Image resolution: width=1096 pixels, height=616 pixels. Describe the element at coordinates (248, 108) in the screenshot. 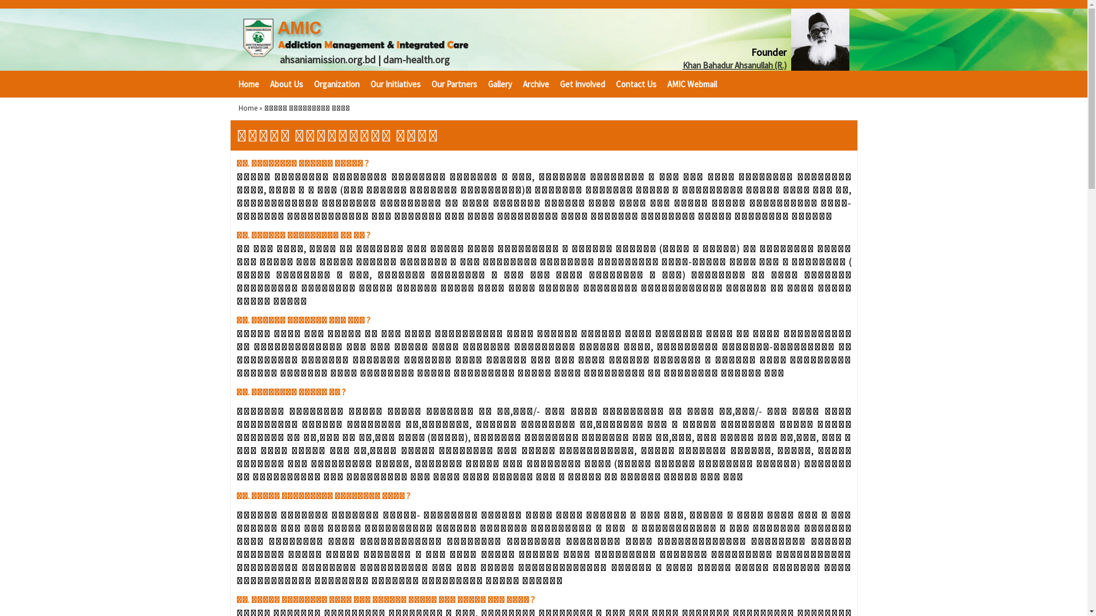

I see `Home` at that location.